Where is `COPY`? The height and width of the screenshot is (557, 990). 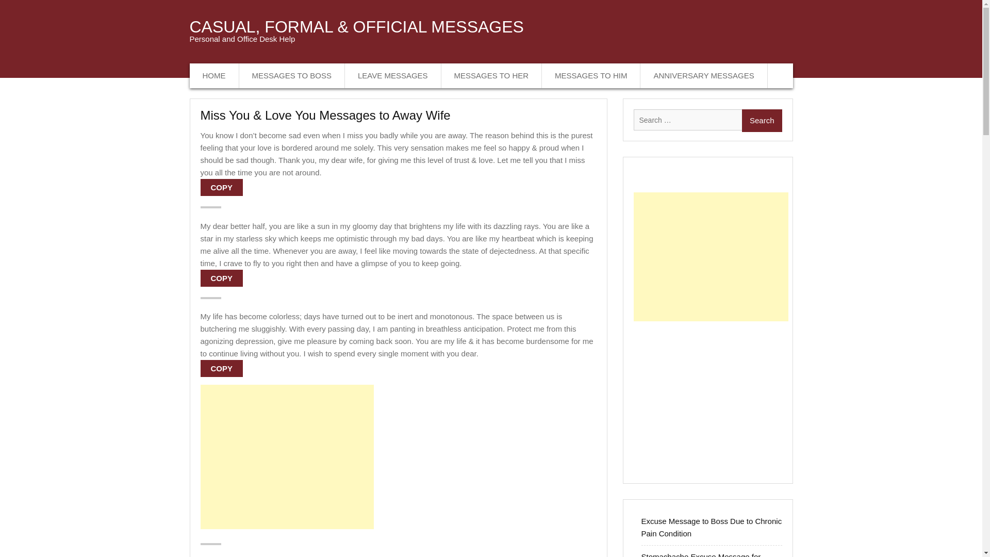 COPY is located at coordinates (221, 277).